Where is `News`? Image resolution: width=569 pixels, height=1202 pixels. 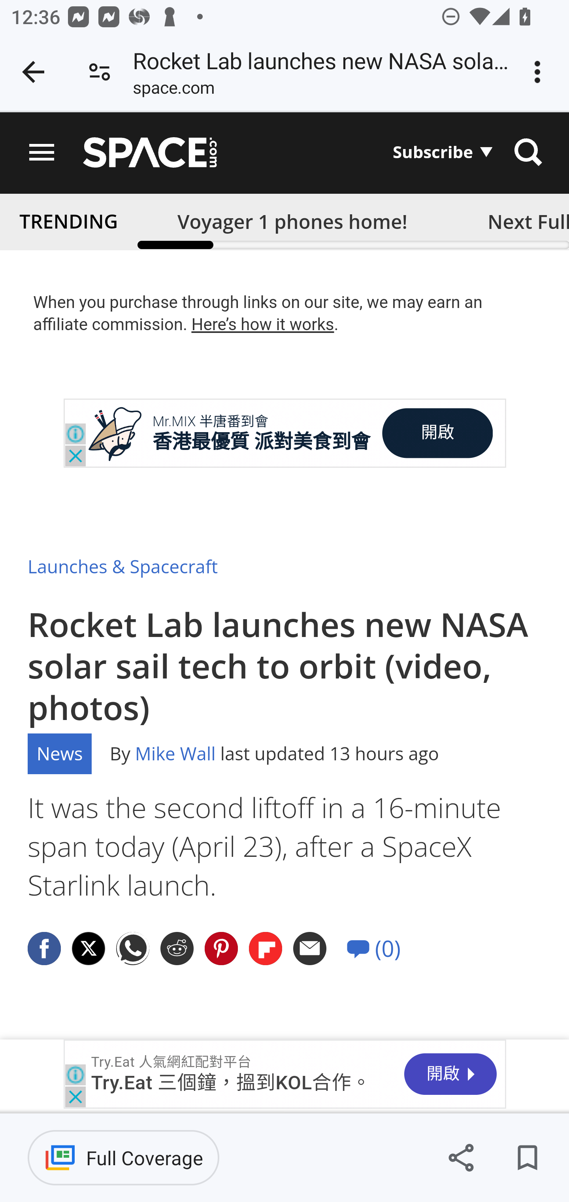 News is located at coordinates (60, 754).